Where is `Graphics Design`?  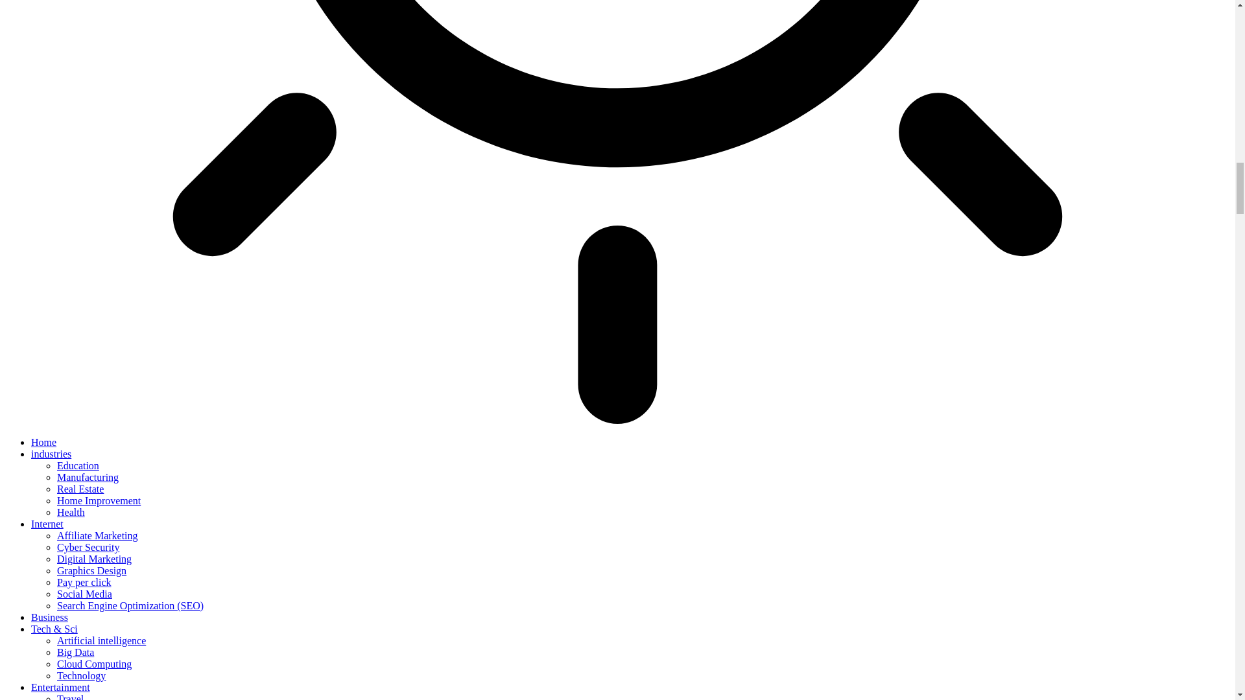 Graphics Design is located at coordinates (92, 570).